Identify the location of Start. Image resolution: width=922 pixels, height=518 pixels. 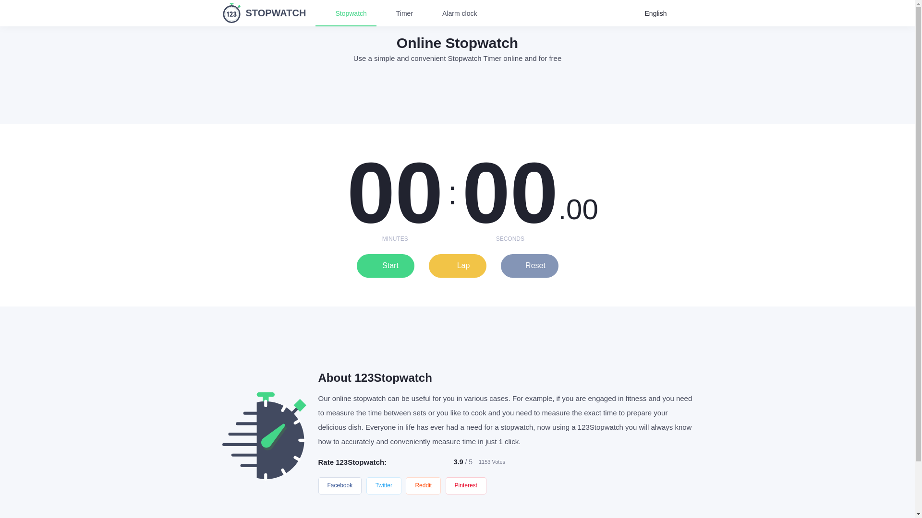
(385, 266).